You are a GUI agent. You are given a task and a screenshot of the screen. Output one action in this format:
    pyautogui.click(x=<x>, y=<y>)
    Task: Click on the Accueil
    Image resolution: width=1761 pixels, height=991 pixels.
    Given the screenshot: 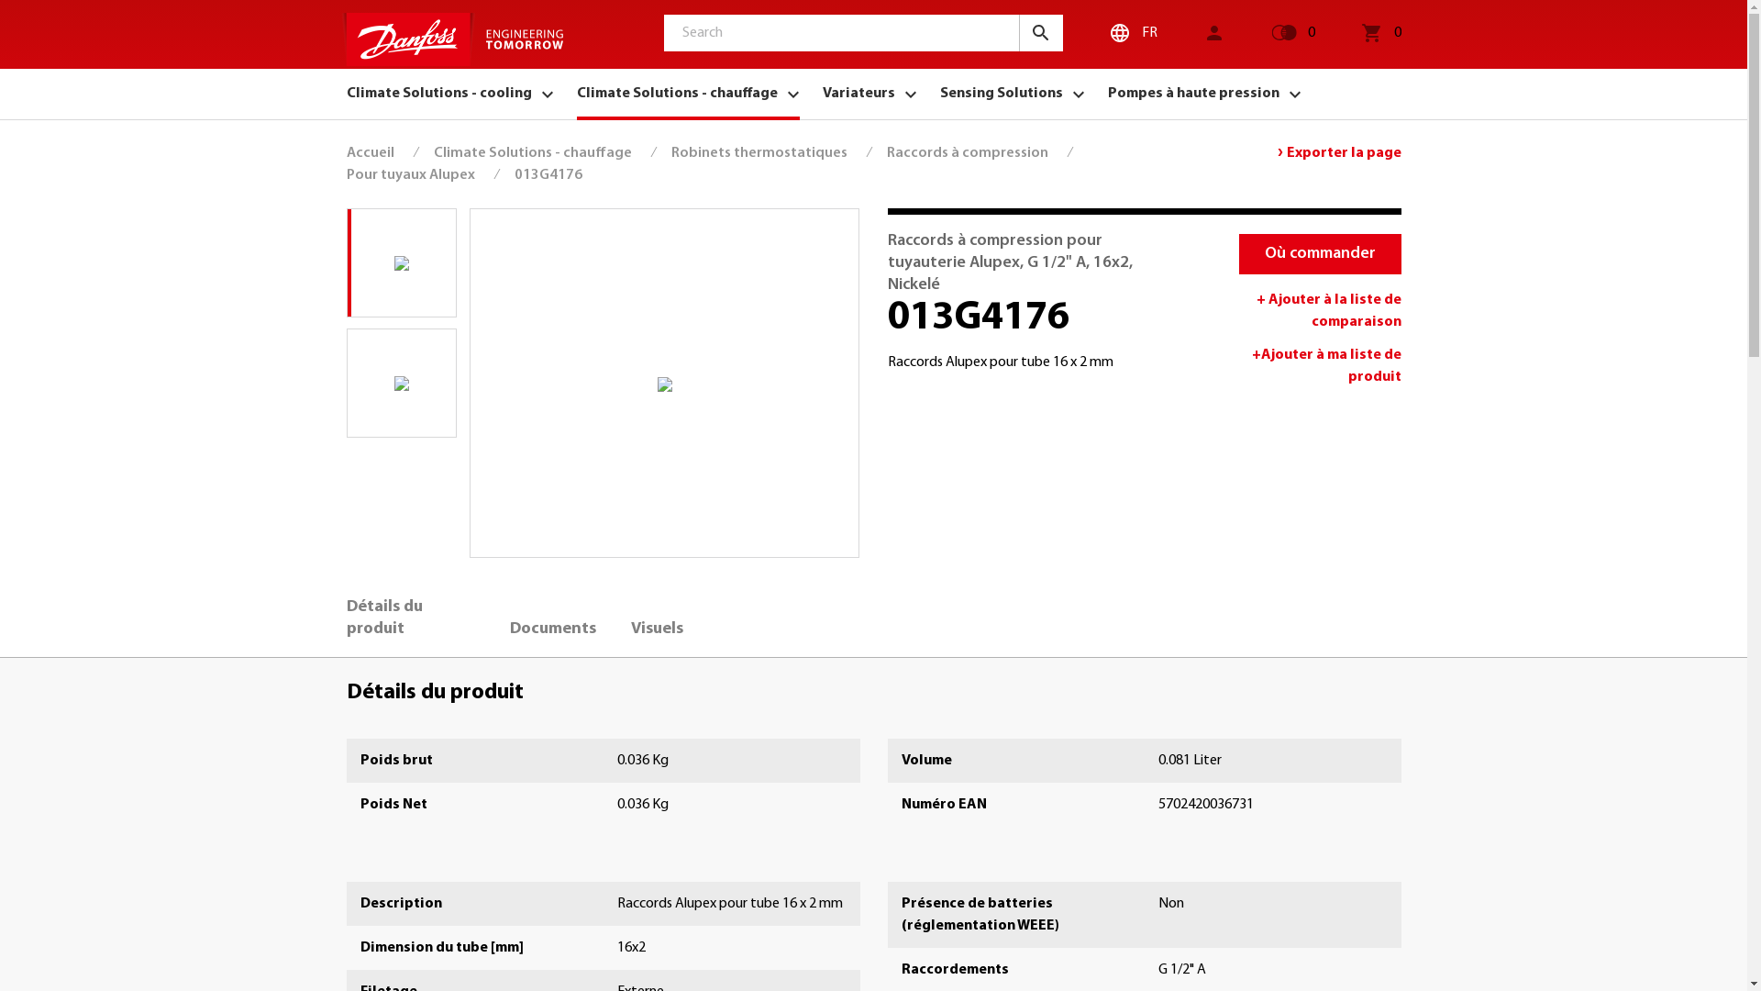 What is the action you would take?
    pyautogui.click(x=371, y=153)
    